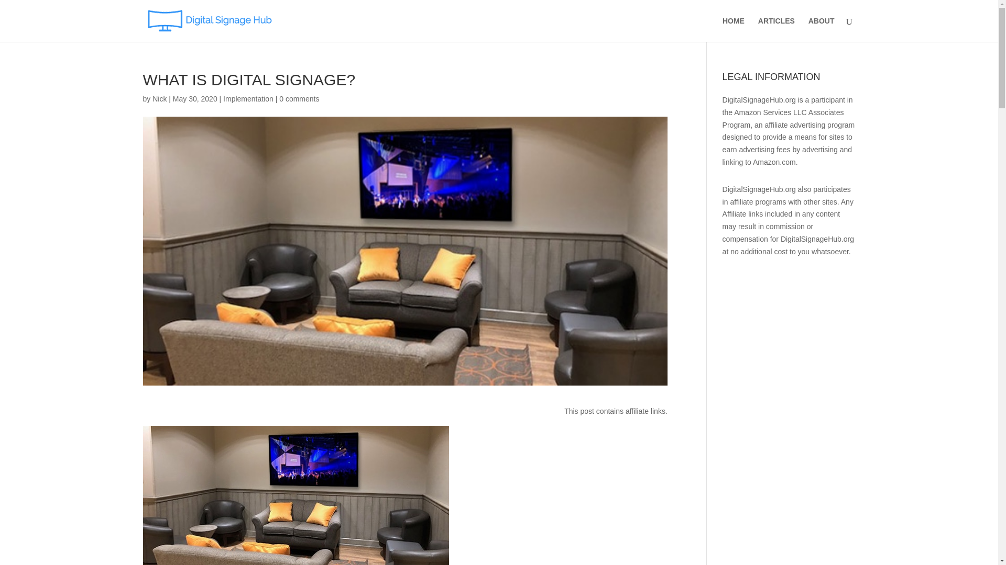 This screenshot has width=1006, height=565. Describe the element at coordinates (822, 29) in the screenshot. I see `ABOUT` at that location.